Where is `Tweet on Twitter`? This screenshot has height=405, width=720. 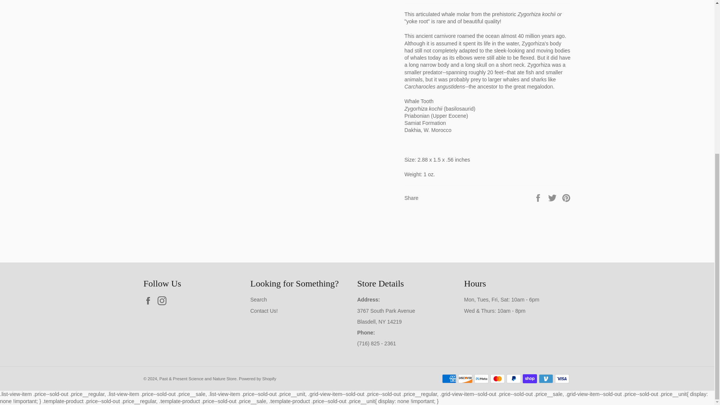 Tweet on Twitter is located at coordinates (553, 197).